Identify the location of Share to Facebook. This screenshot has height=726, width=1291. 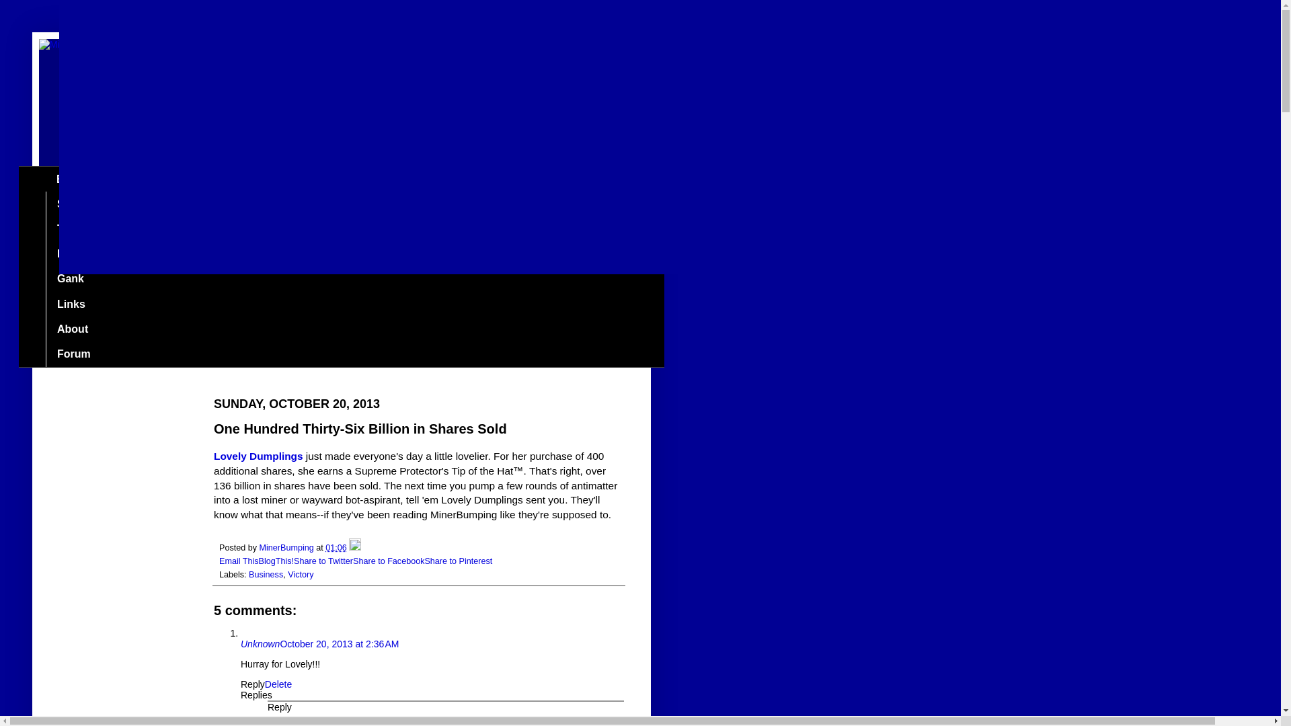
(389, 561).